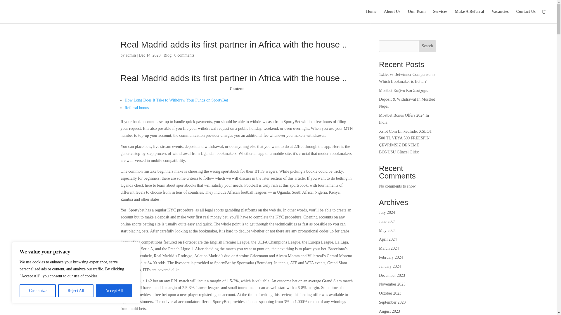  What do you see at coordinates (440, 16) in the screenshot?
I see `Services` at bounding box center [440, 16].